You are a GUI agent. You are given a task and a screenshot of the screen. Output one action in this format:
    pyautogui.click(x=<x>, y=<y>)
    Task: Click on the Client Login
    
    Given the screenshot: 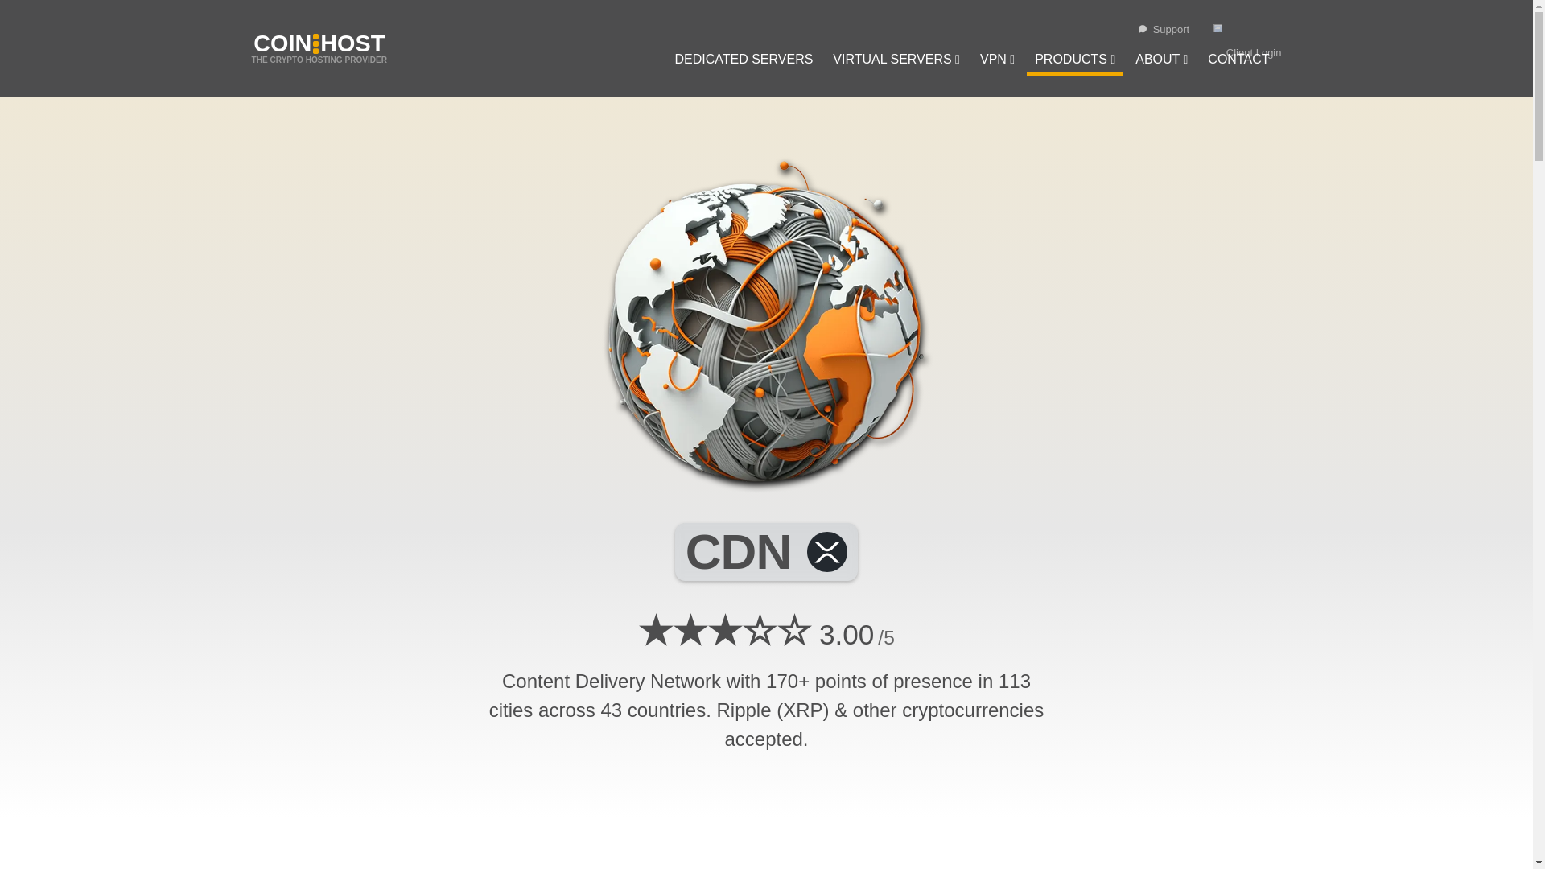 What is the action you would take?
    pyautogui.click(x=1246, y=41)
    